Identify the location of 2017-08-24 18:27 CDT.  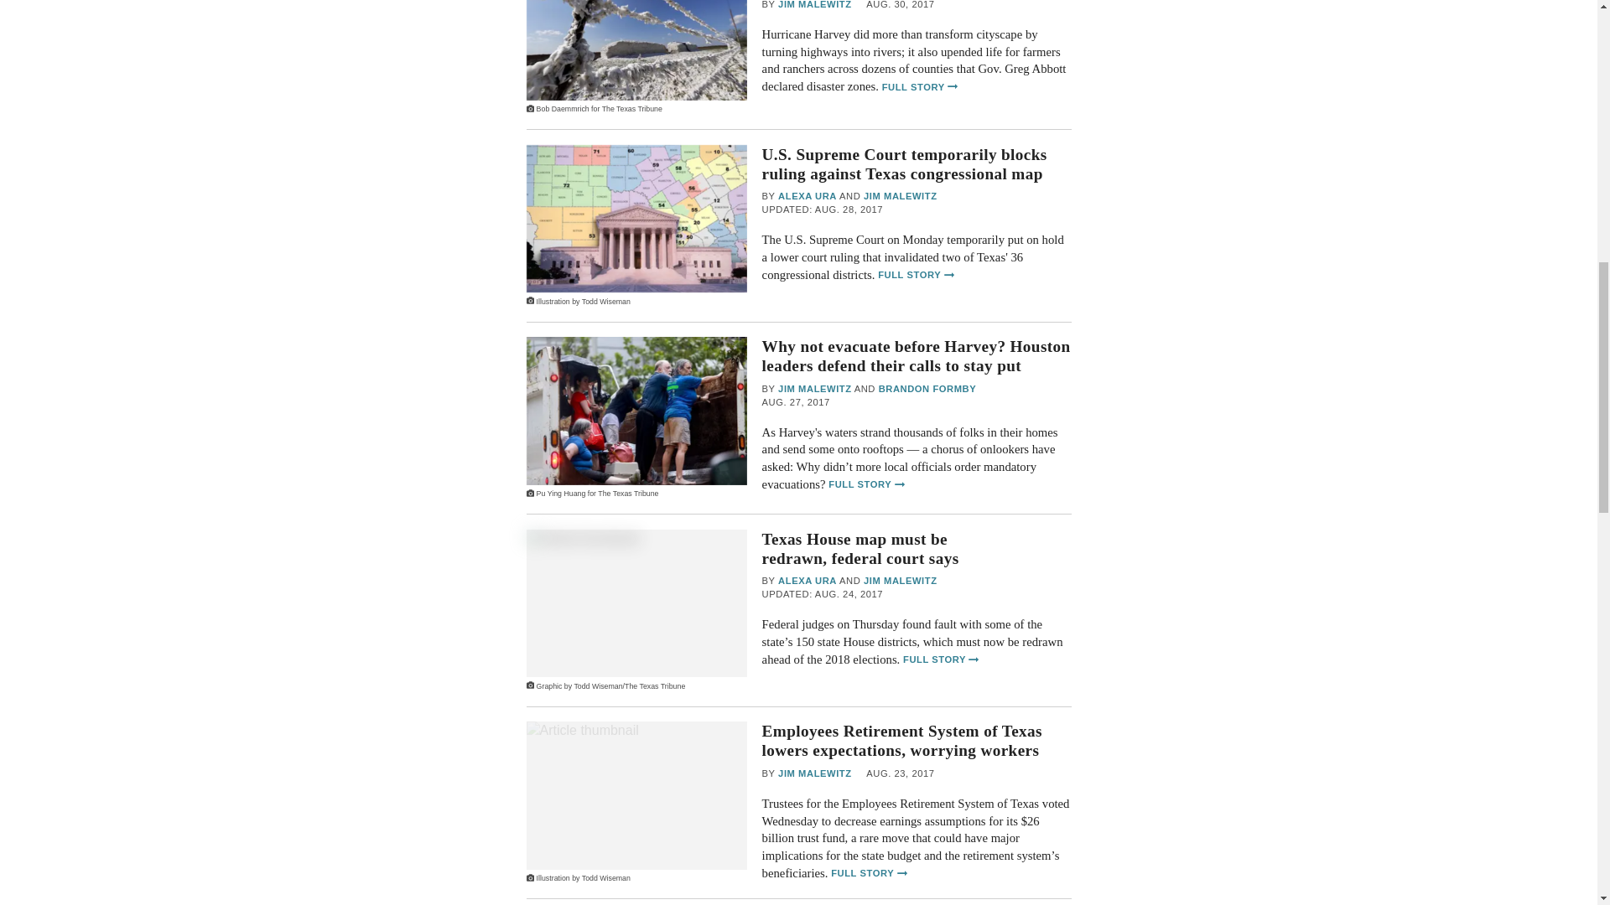
(823, 595).